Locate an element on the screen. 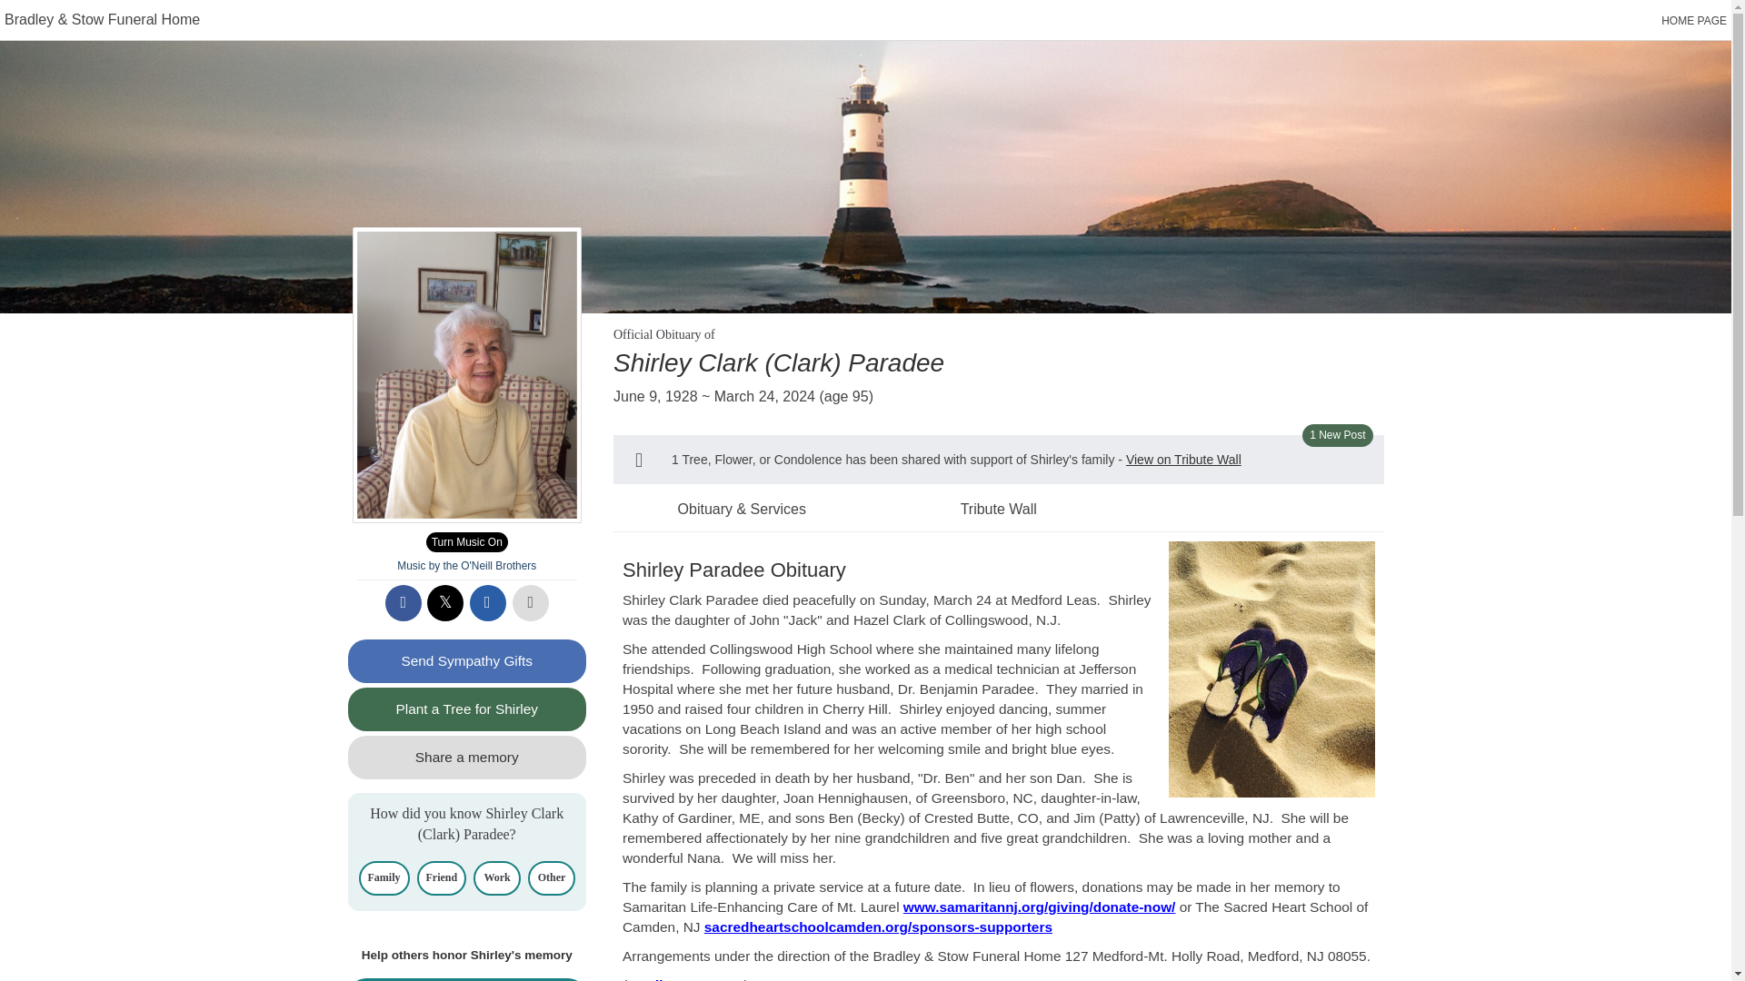 This screenshot has width=1745, height=981. Send Sympathy Gifts is located at coordinates (467, 661).